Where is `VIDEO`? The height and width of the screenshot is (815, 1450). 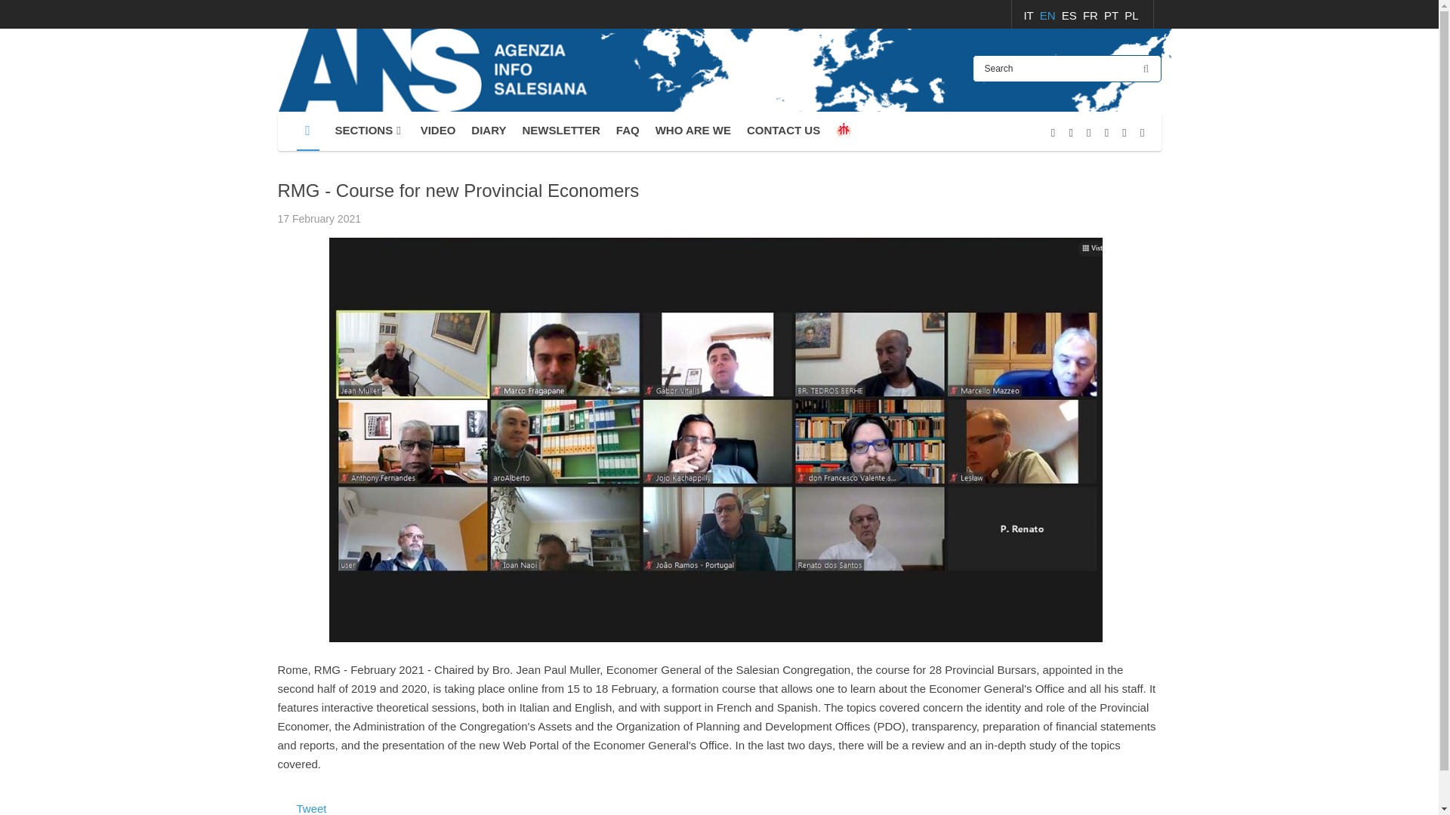 VIDEO is located at coordinates (438, 131).